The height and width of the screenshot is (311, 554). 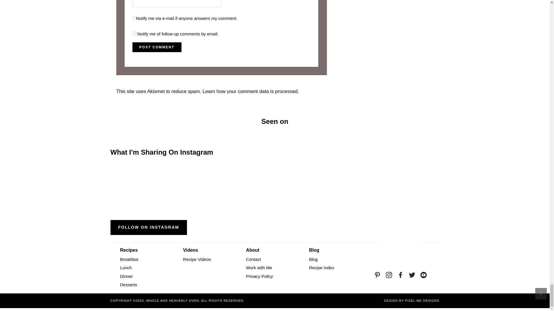 I want to click on on, so click(x=134, y=18).